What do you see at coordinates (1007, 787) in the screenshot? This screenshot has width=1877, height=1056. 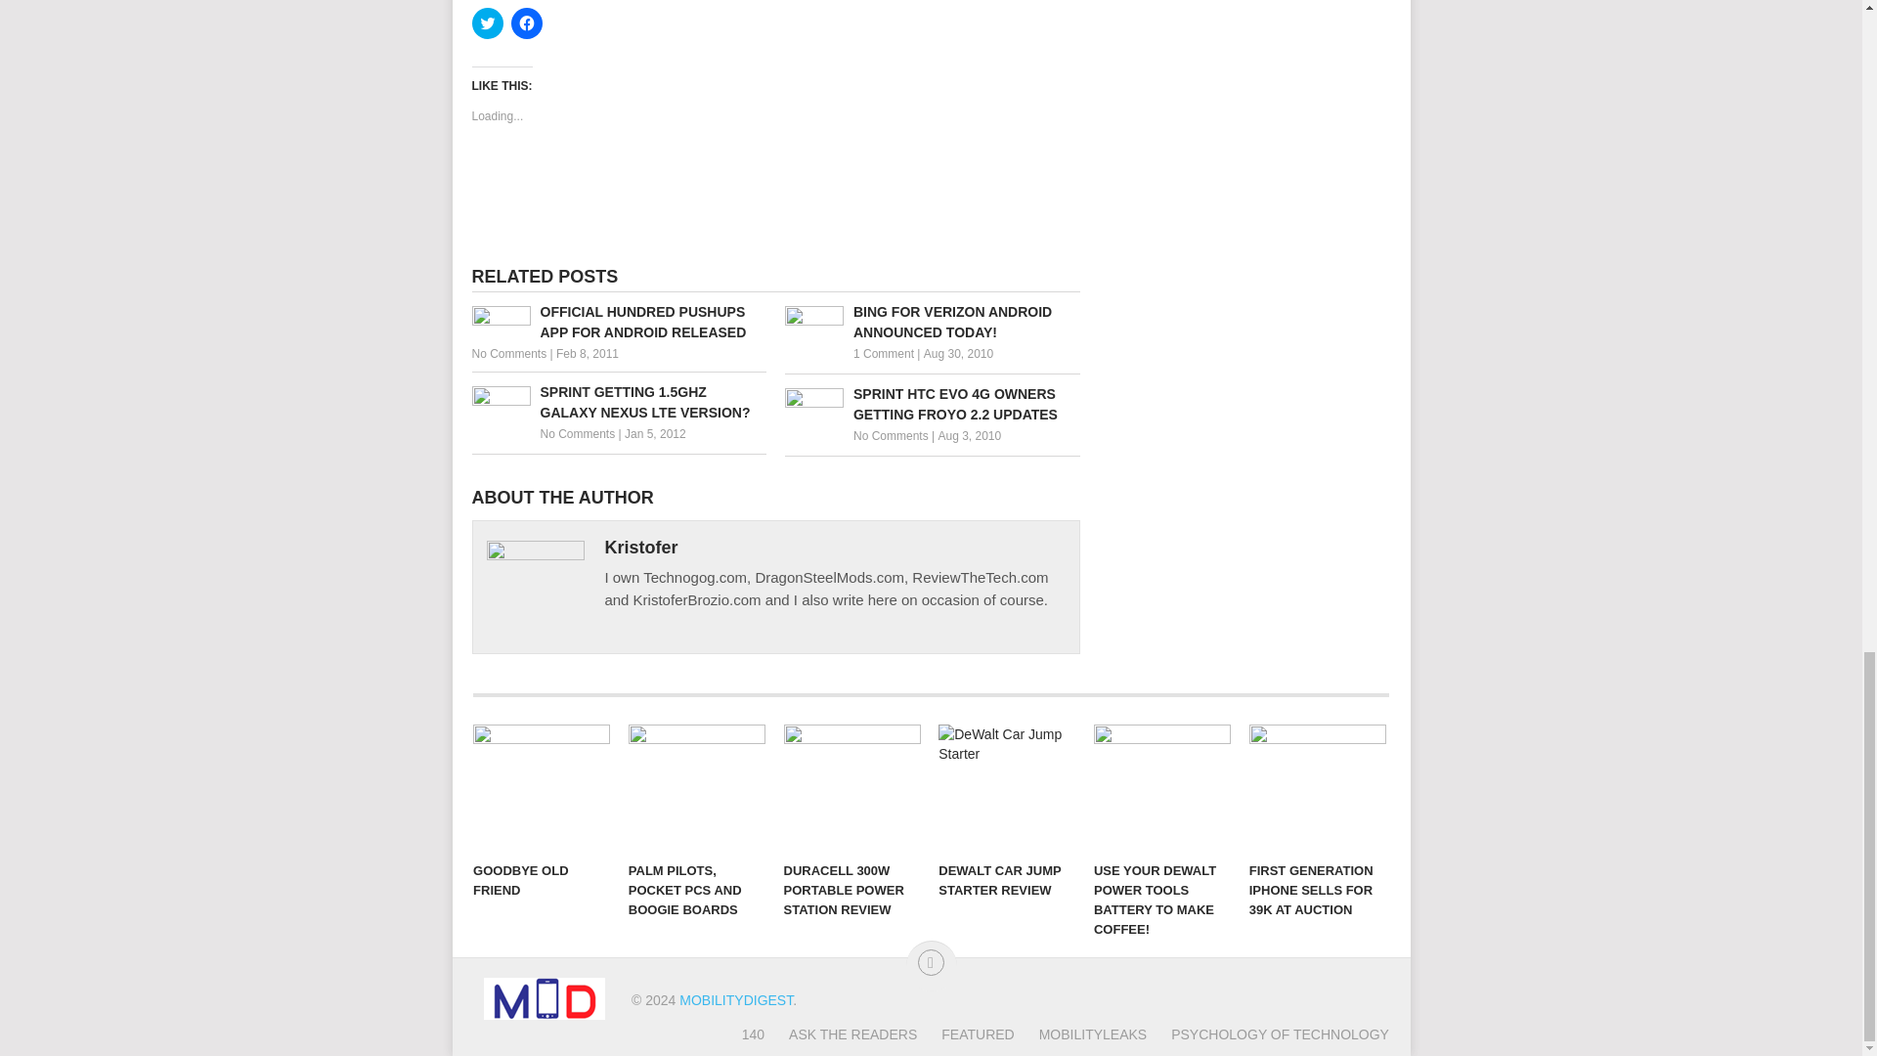 I see `DEWALT CAR JUMP STARTER REVIEW` at bounding box center [1007, 787].